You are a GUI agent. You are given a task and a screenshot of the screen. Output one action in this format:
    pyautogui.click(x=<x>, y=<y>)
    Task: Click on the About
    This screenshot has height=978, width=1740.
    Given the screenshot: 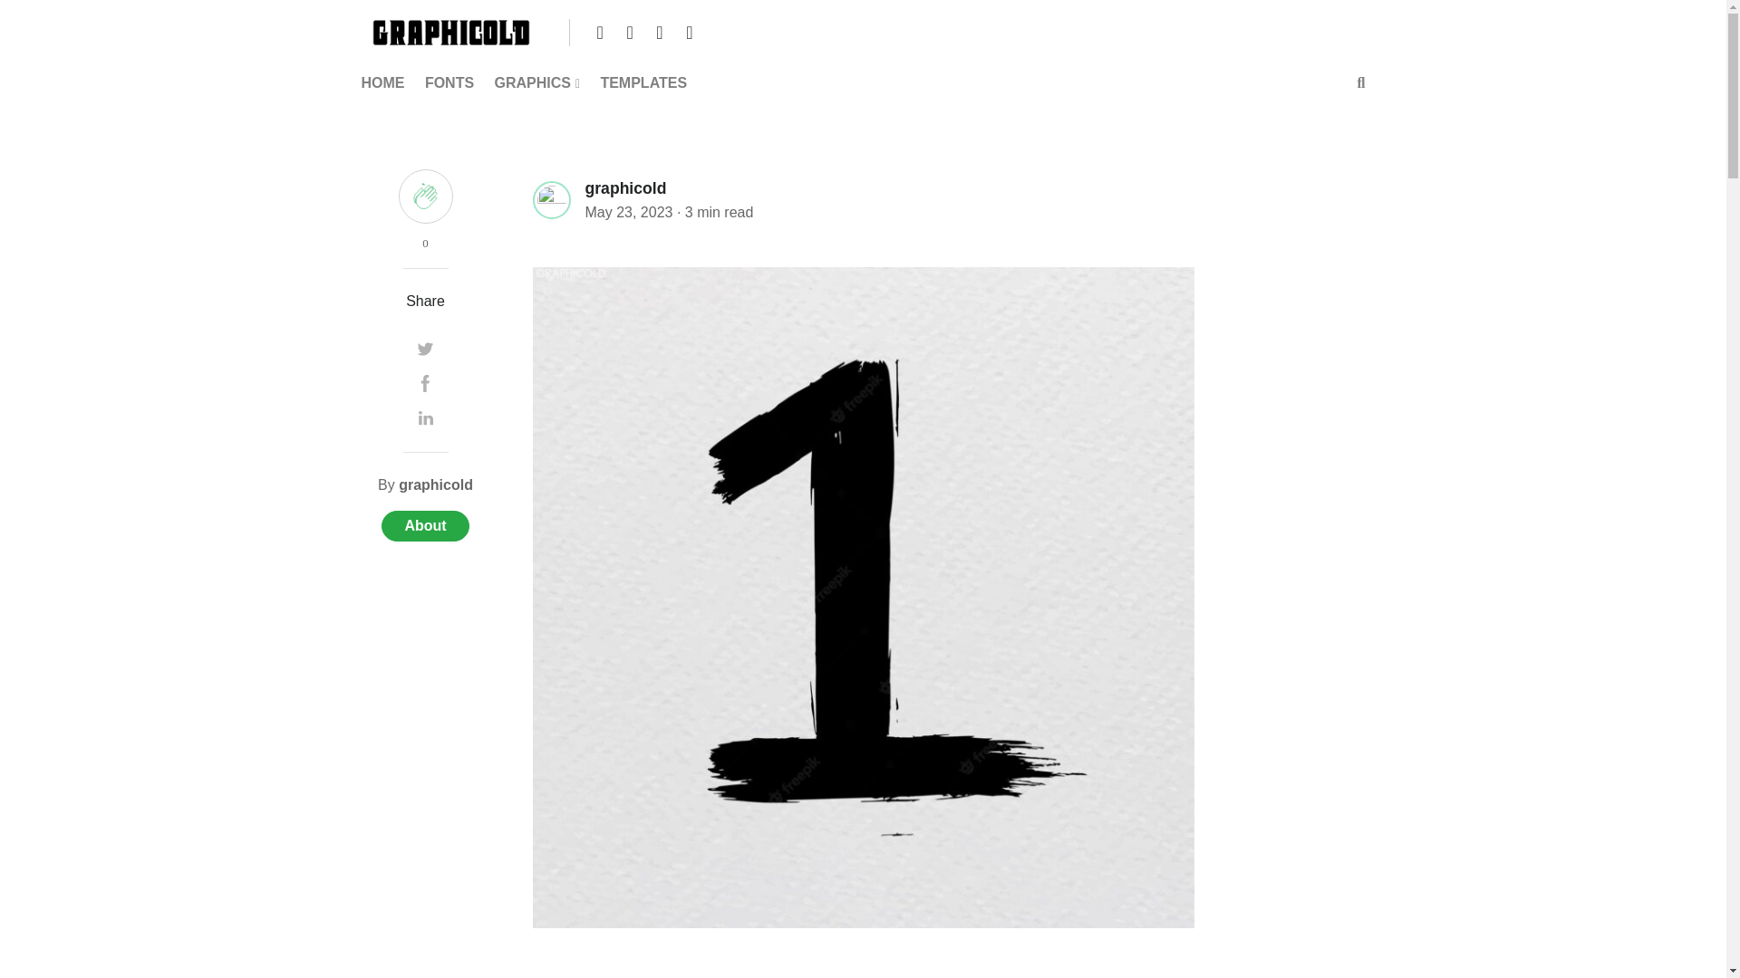 What is the action you would take?
    pyautogui.click(x=424, y=525)
    